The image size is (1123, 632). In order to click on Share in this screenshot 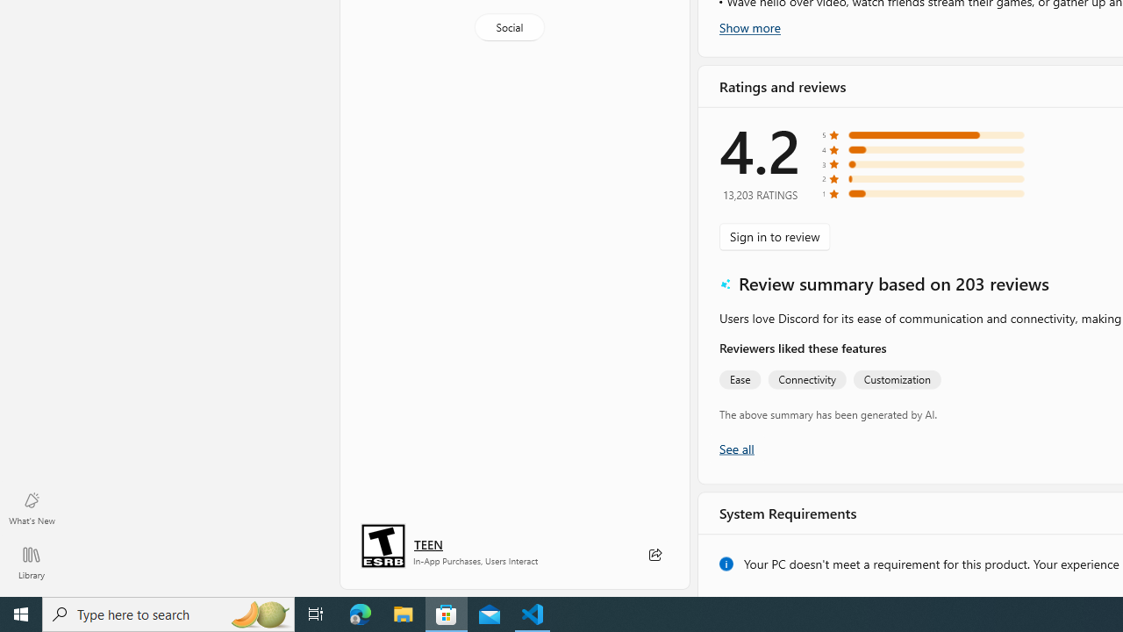, I will do `click(654, 555)`.